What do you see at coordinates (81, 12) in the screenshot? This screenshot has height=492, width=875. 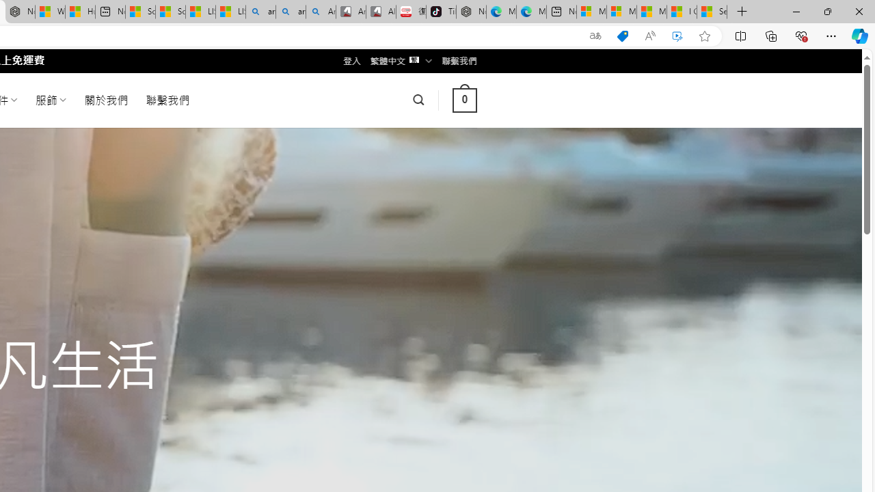 I see `Huge shark washes ashore at New York City beach | Watch` at bounding box center [81, 12].